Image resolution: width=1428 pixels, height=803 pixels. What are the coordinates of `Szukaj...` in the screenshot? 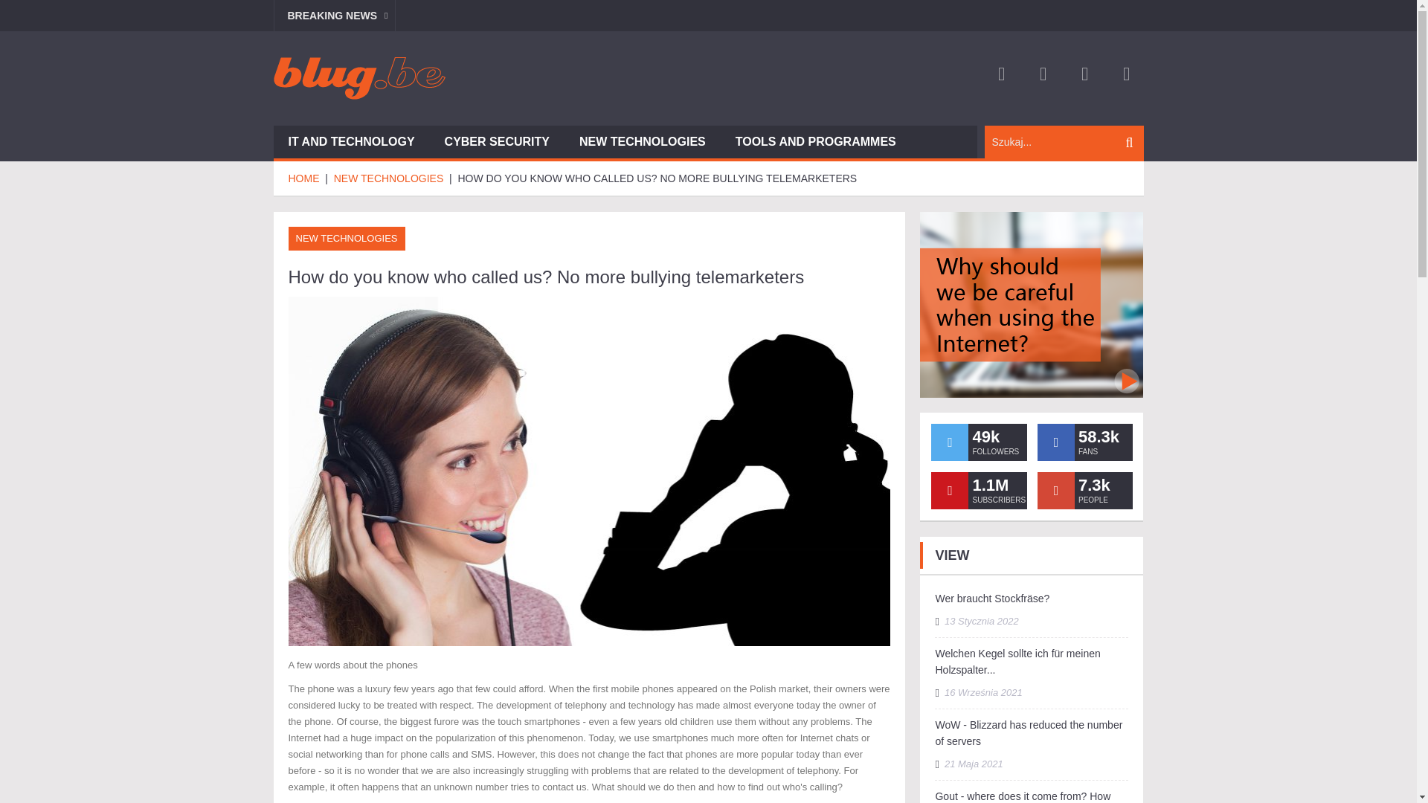 It's located at (1060, 141).